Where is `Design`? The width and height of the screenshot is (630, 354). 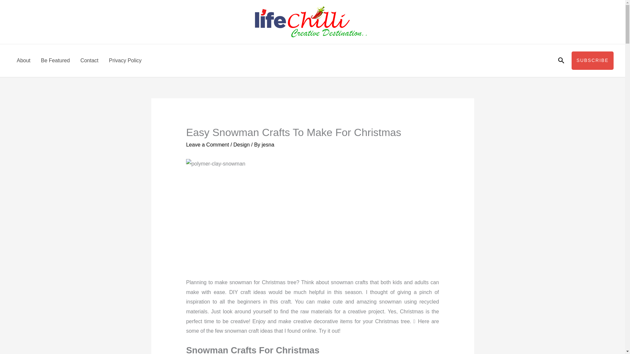 Design is located at coordinates (241, 145).